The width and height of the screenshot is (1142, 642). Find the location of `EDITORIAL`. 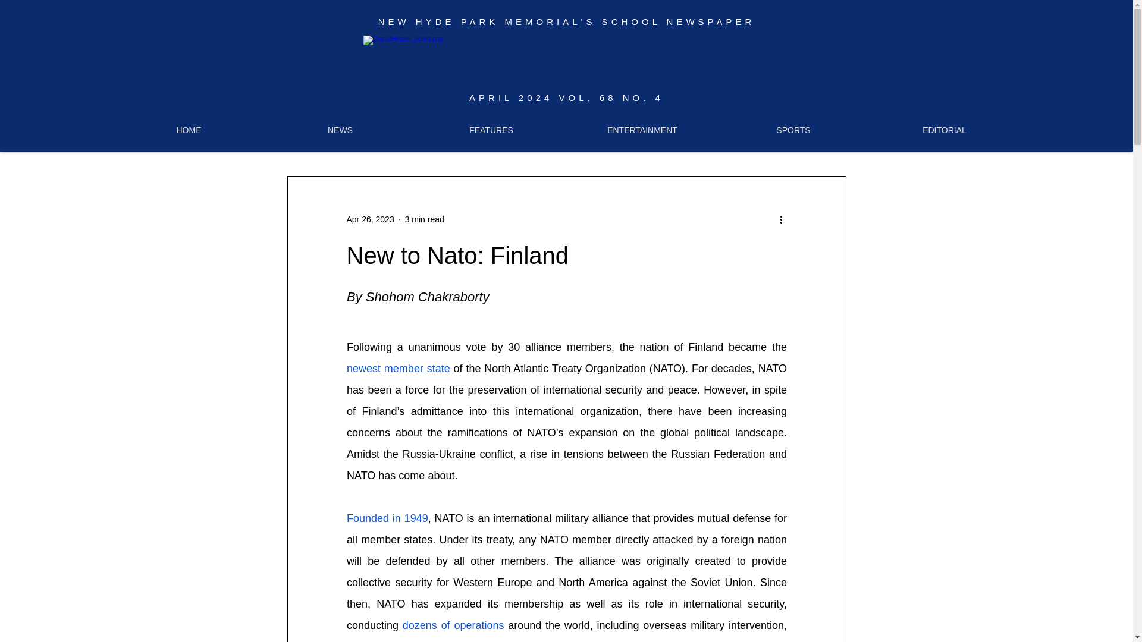

EDITORIAL is located at coordinates (945, 130).